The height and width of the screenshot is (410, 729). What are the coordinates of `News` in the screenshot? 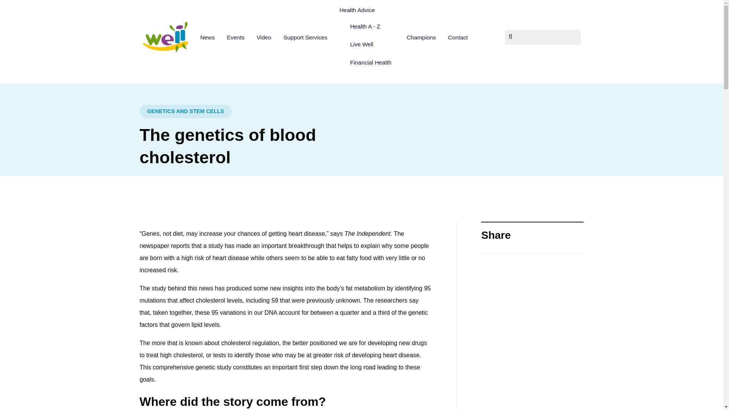 It's located at (207, 37).